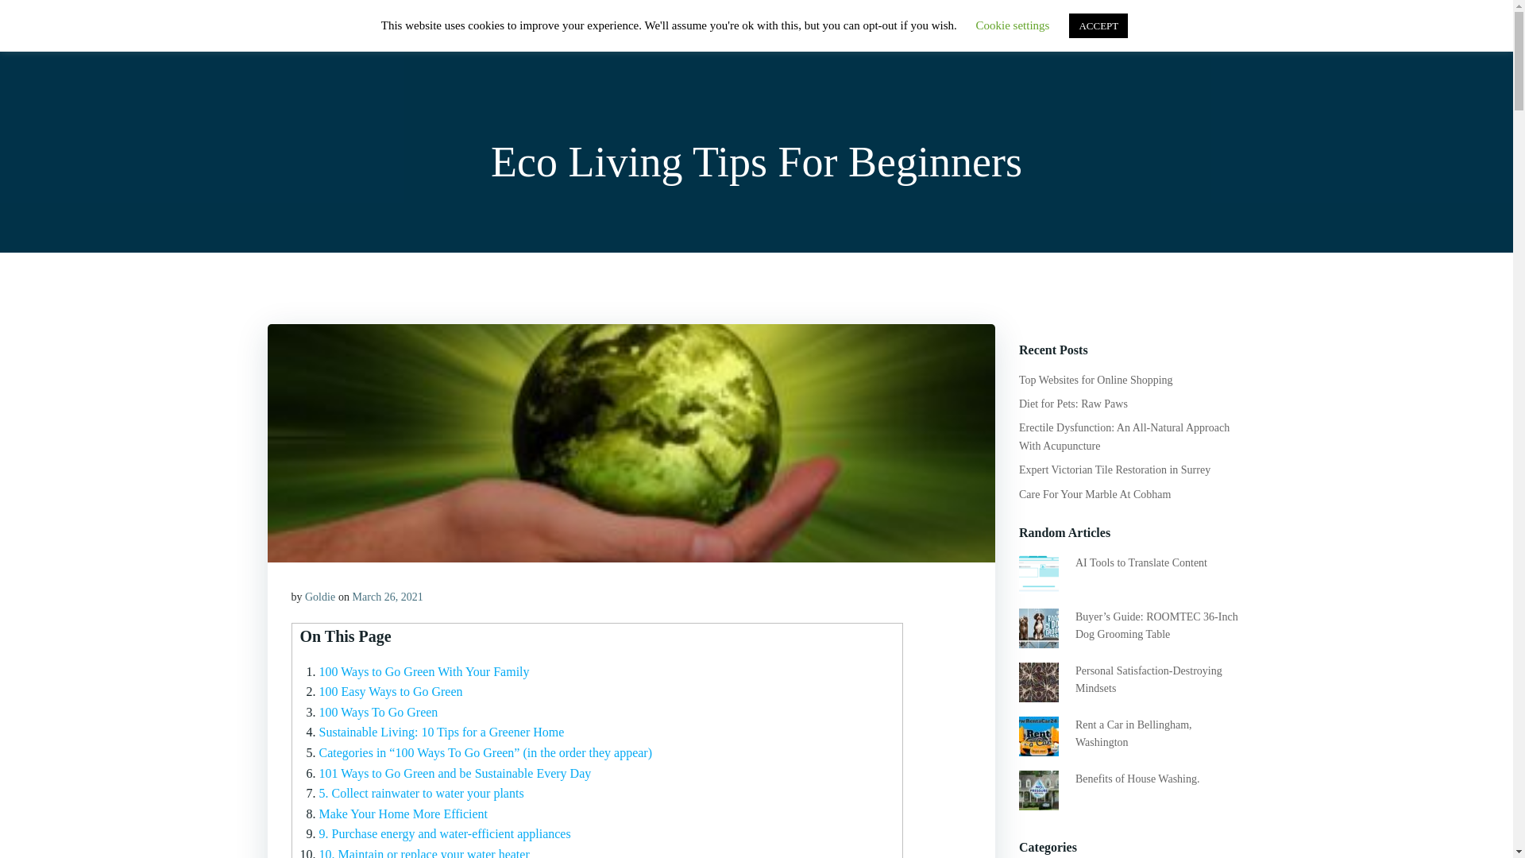 This screenshot has width=1525, height=858. Describe the element at coordinates (442, 731) in the screenshot. I see `Sustainable Living: 10 Tips for a Greener Home` at that location.